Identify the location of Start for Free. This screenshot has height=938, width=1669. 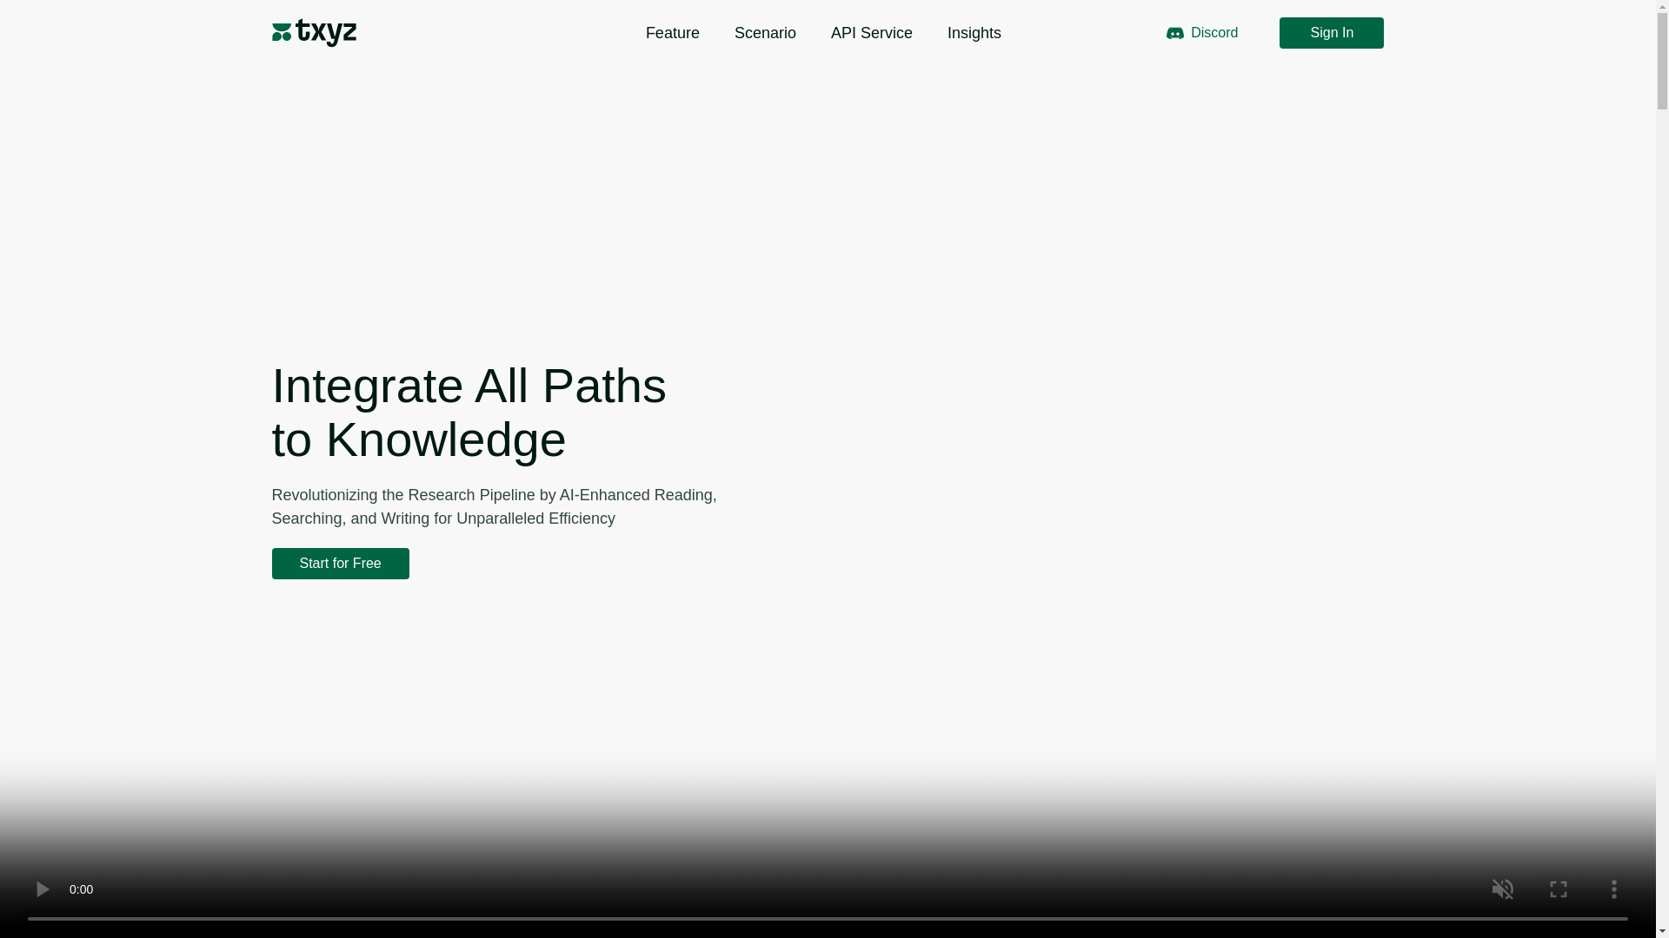
(339, 563).